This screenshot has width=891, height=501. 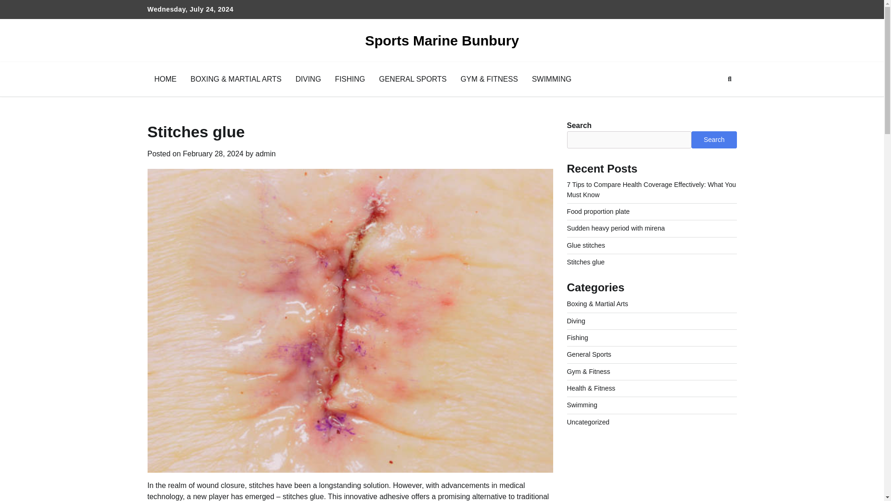 What do you see at coordinates (266, 154) in the screenshot?
I see `admin` at bounding box center [266, 154].